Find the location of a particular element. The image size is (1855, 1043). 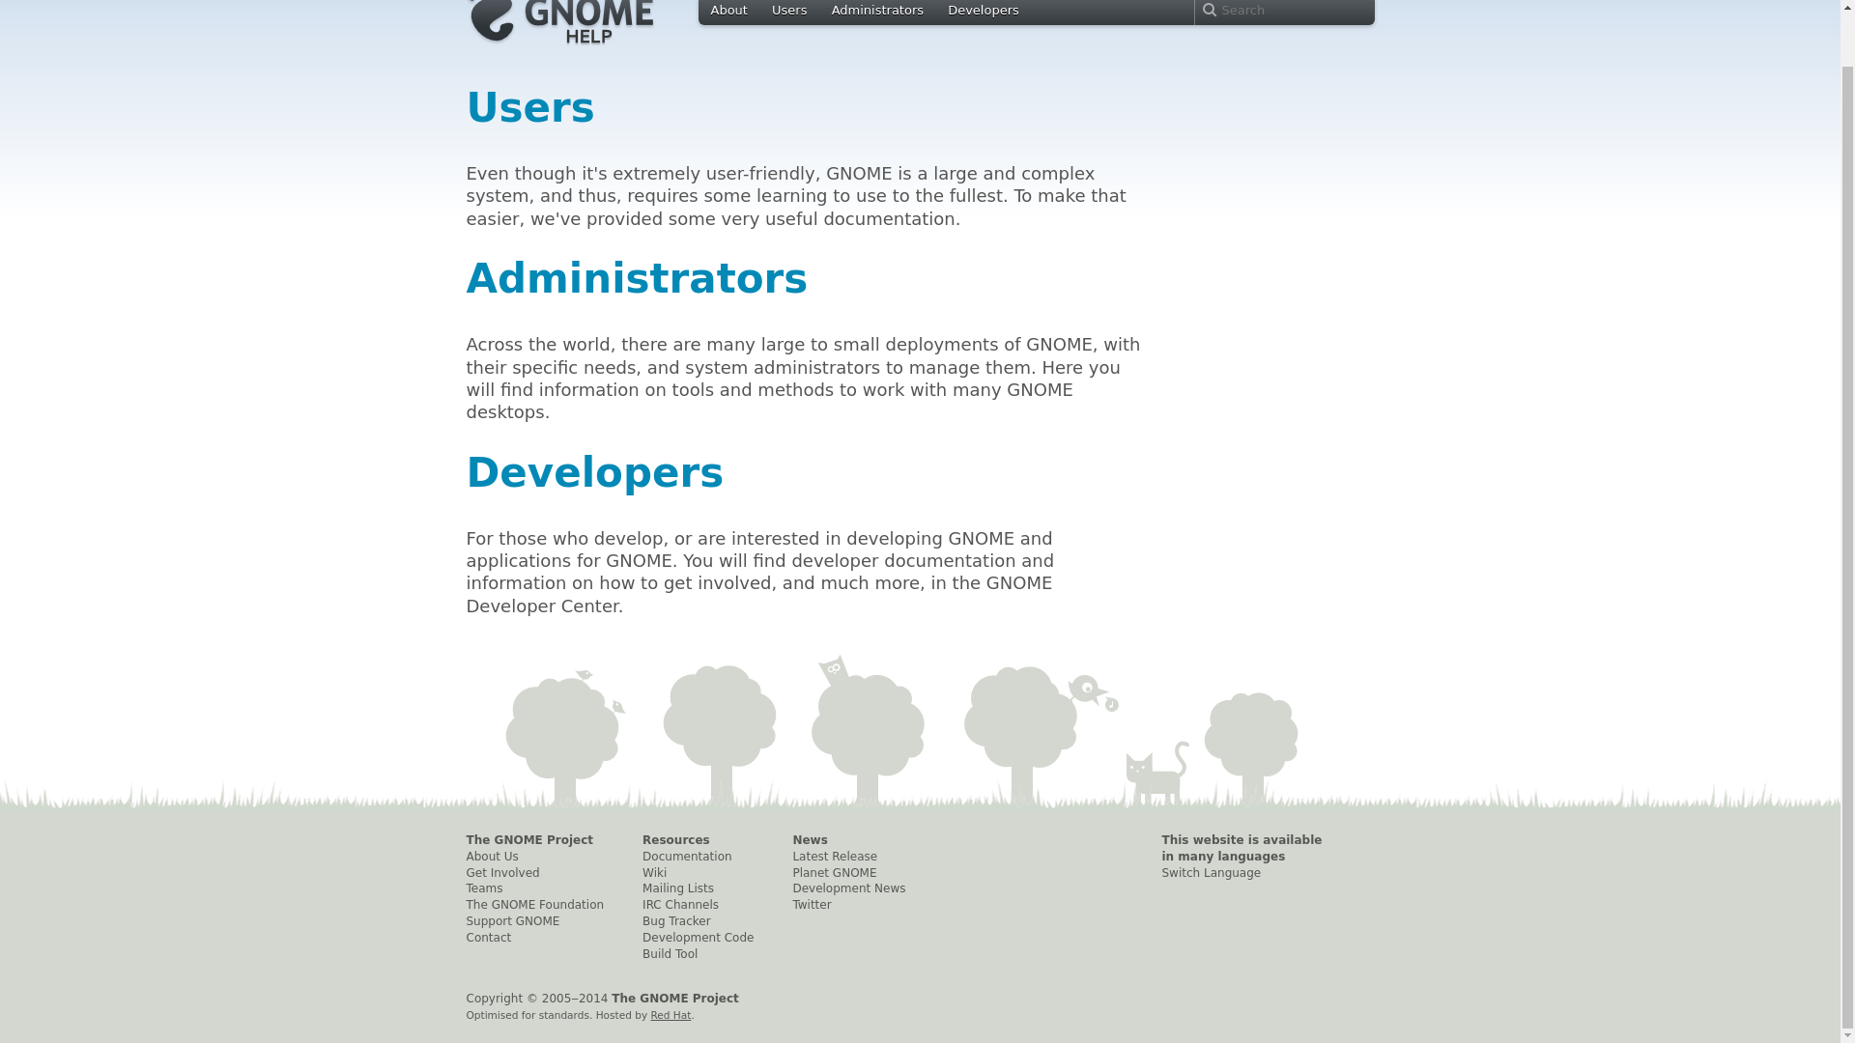

Users is located at coordinates (529, 108).